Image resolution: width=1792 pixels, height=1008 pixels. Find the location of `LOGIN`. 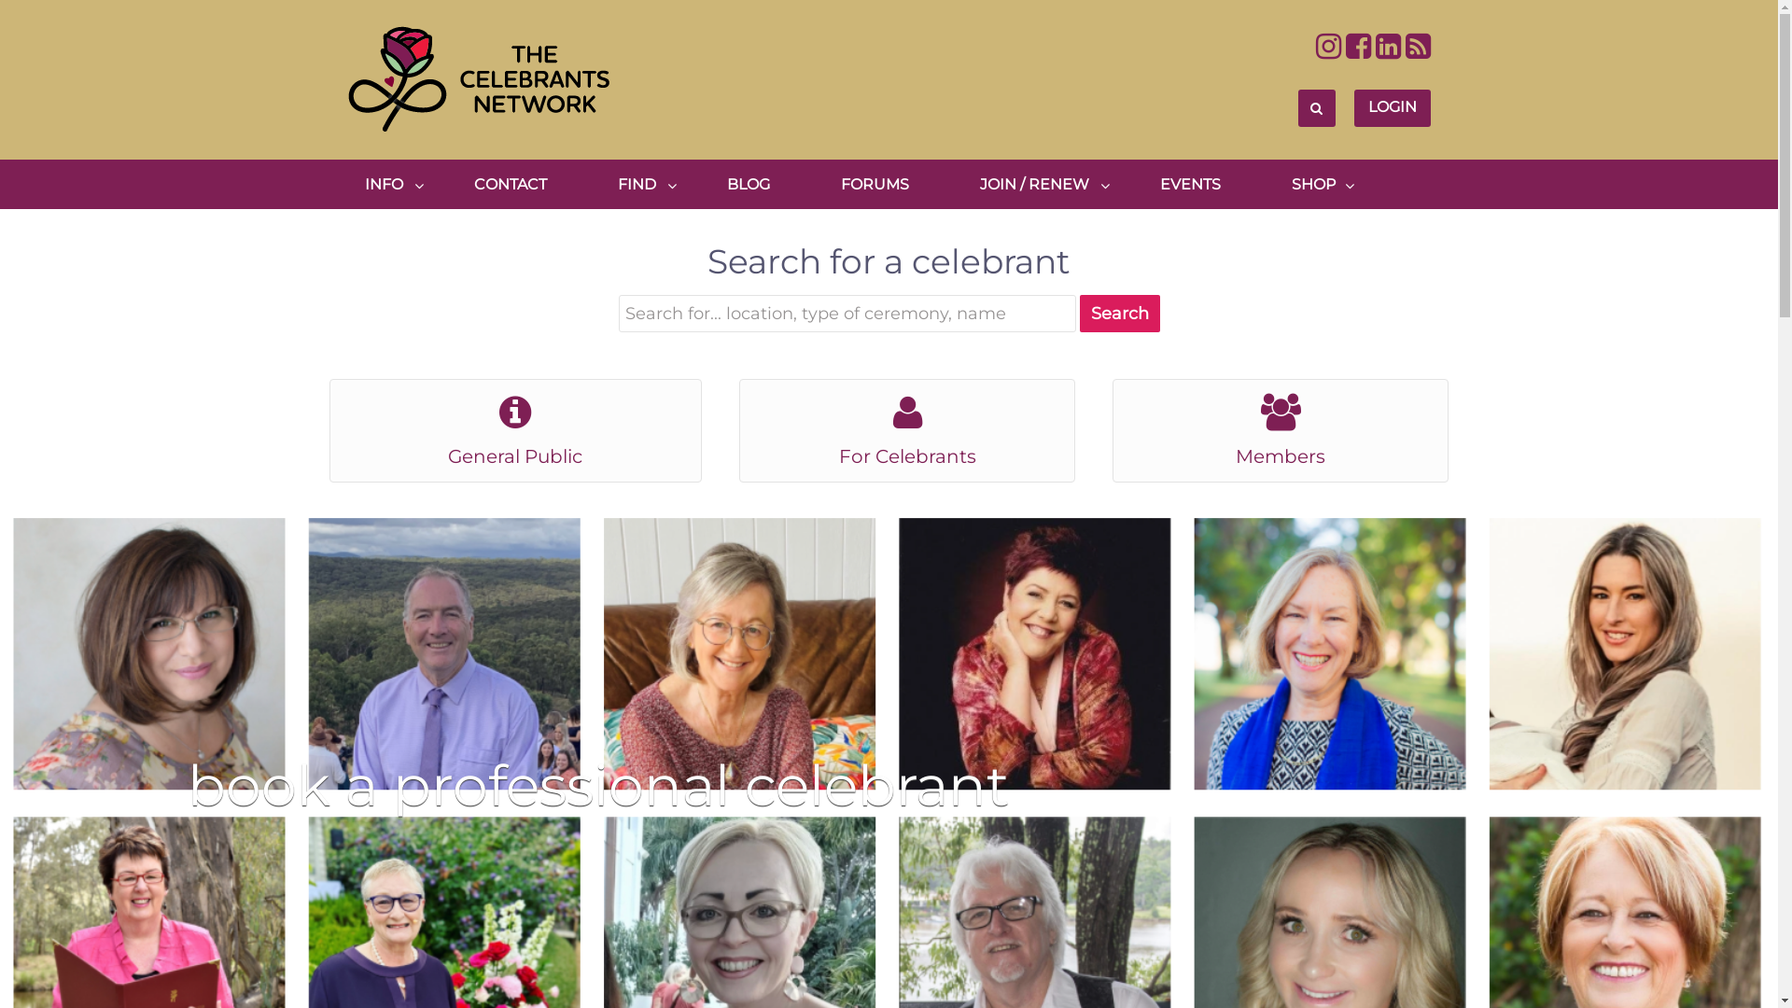

LOGIN is located at coordinates (1392, 108).